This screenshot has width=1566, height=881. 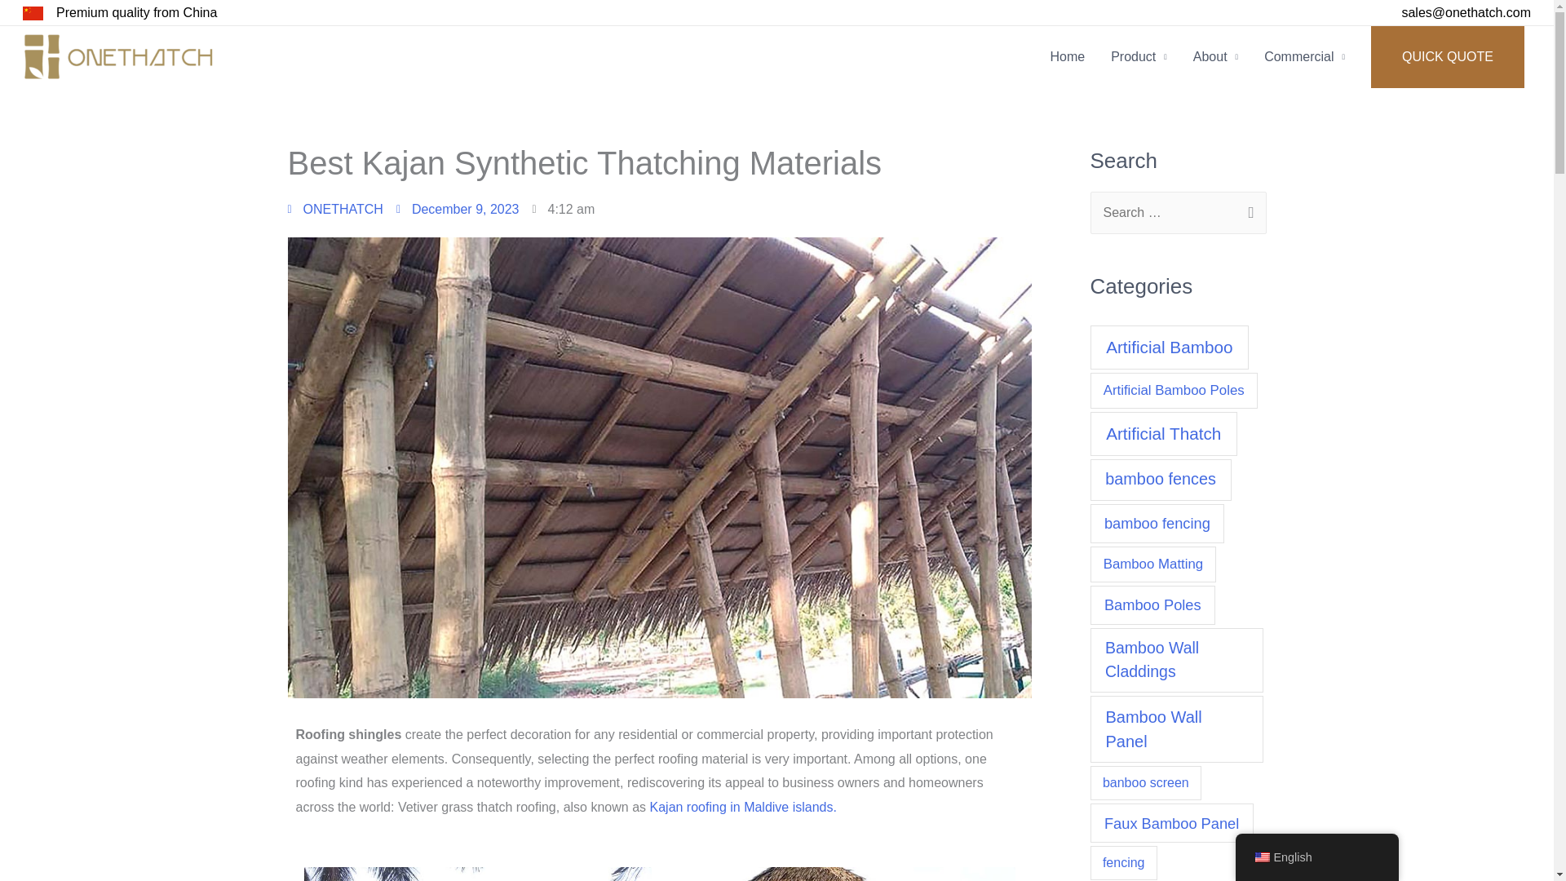 What do you see at coordinates (1261, 857) in the screenshot?
I see `English` at bounding box center [1261, 857].